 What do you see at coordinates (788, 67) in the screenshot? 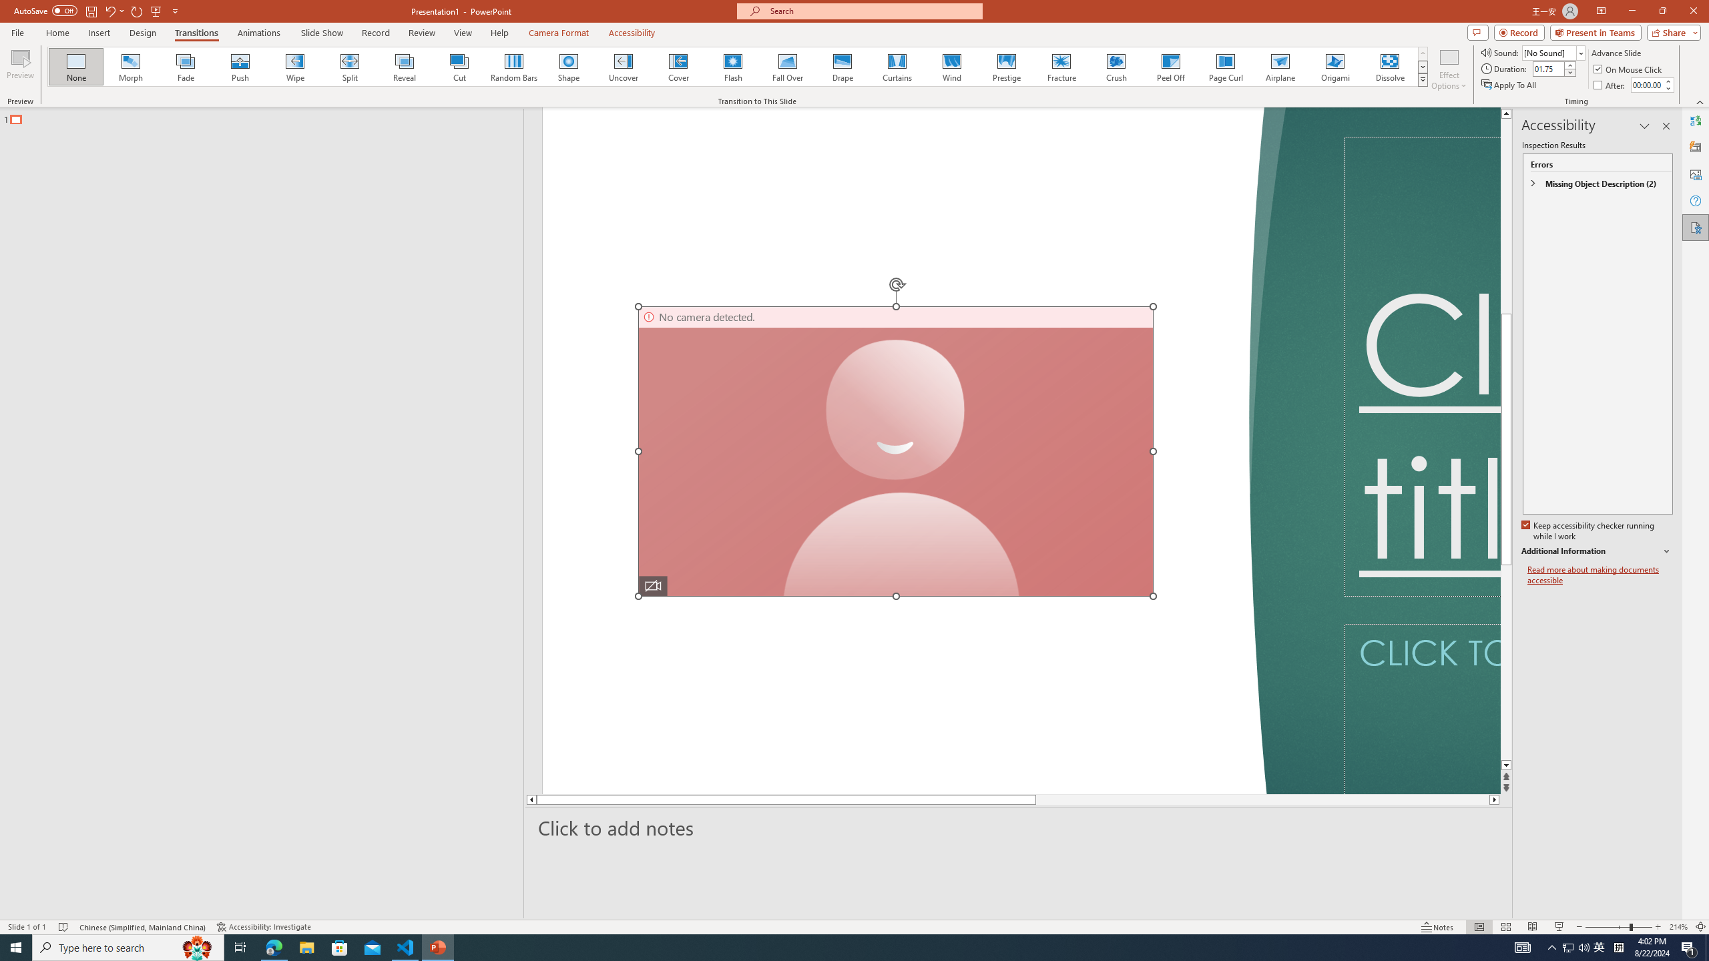
I see `Fall Over` at bounding box center [788, 67].